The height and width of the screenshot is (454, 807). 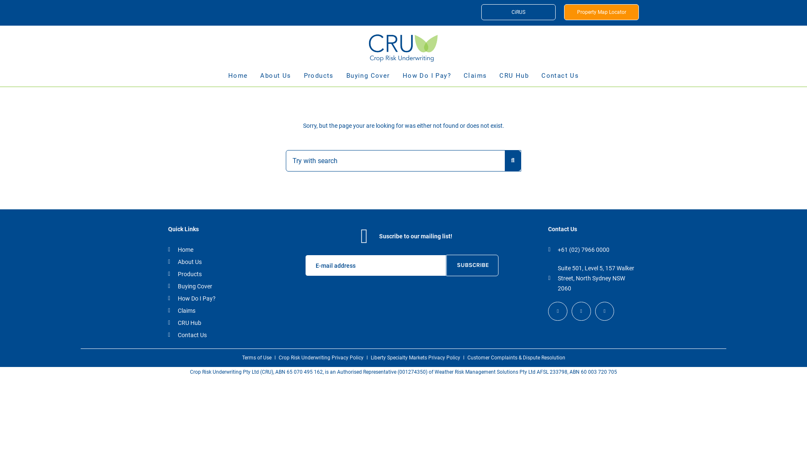 What do you see at coordinates (592, 250) in the screenshot?
I see `+61 (02) 7966 0000` at bounding box center [592, 250].